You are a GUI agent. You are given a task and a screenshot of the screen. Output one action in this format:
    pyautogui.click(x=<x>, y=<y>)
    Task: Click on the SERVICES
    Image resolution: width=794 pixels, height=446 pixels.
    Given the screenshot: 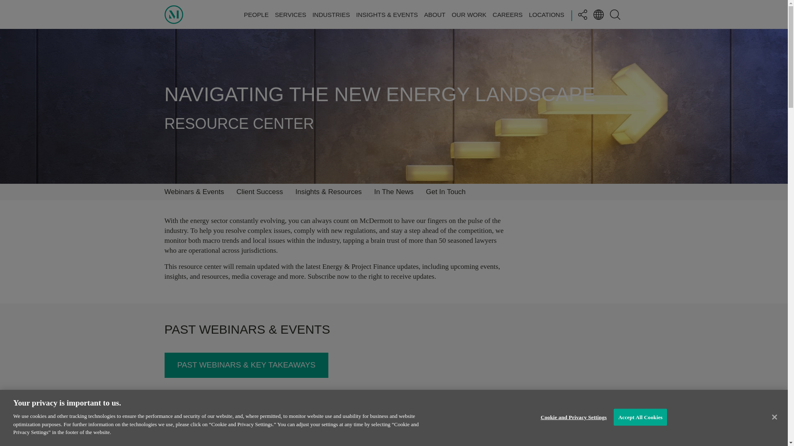 What is the action you would take?
    pyautogui.click(x=290, y=14)
    